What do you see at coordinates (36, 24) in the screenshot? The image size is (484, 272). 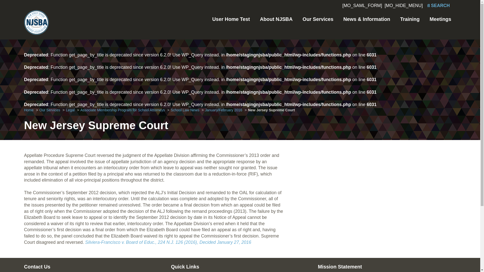 I see `NJSBA Home` at bounding box center [36, 24].